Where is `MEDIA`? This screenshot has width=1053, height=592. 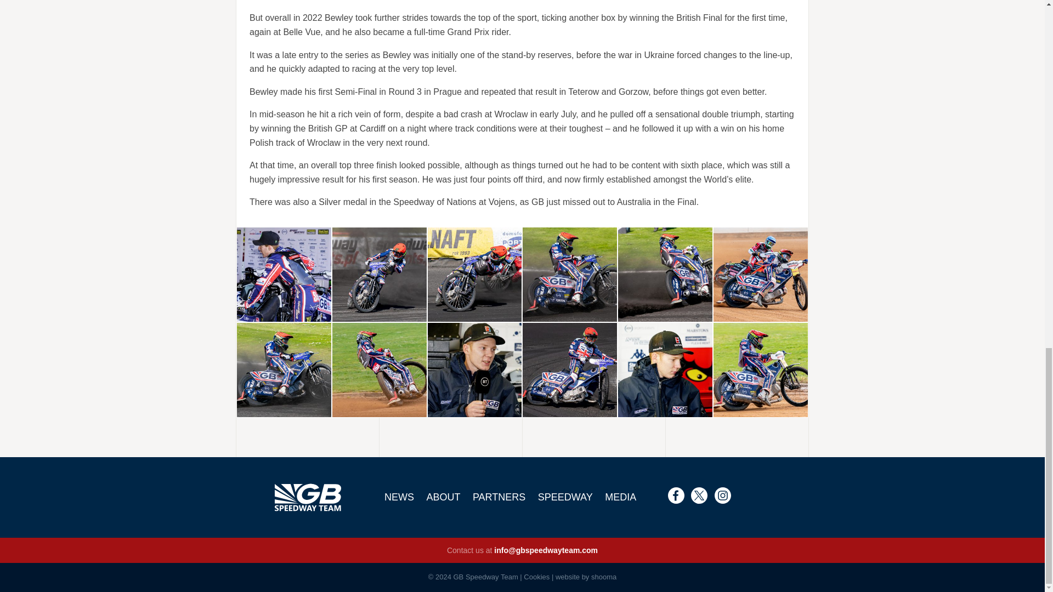
MEDIA is located at coordinates (621, 497).